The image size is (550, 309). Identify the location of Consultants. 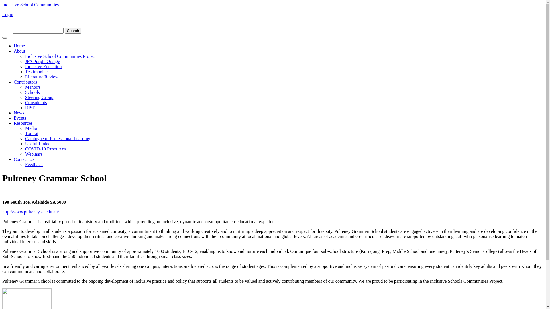
(36, 102).